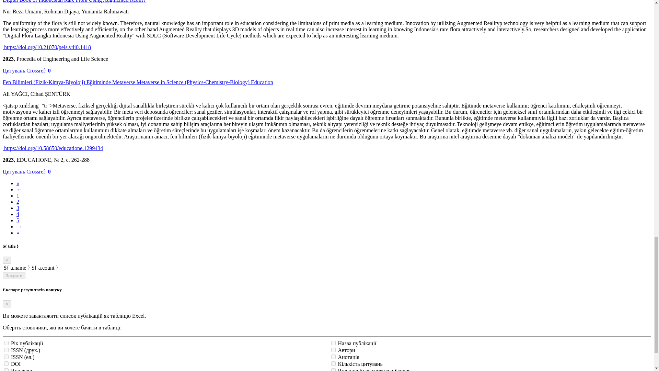  What do you see at coordinates (6, 343) in the screenshot?
I see `on` at bounding box center [6, 343].